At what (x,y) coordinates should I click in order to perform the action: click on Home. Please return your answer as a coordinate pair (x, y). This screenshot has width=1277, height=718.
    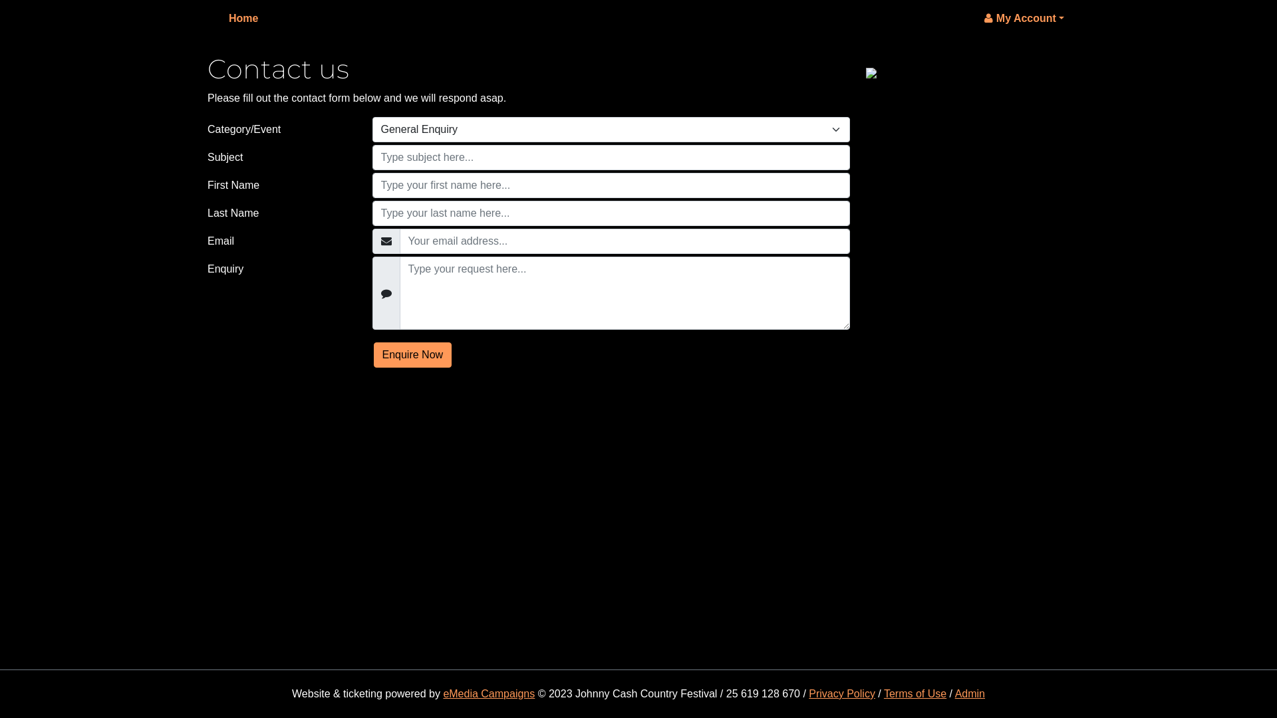
    Looking at the image, I should click on (243, 19).